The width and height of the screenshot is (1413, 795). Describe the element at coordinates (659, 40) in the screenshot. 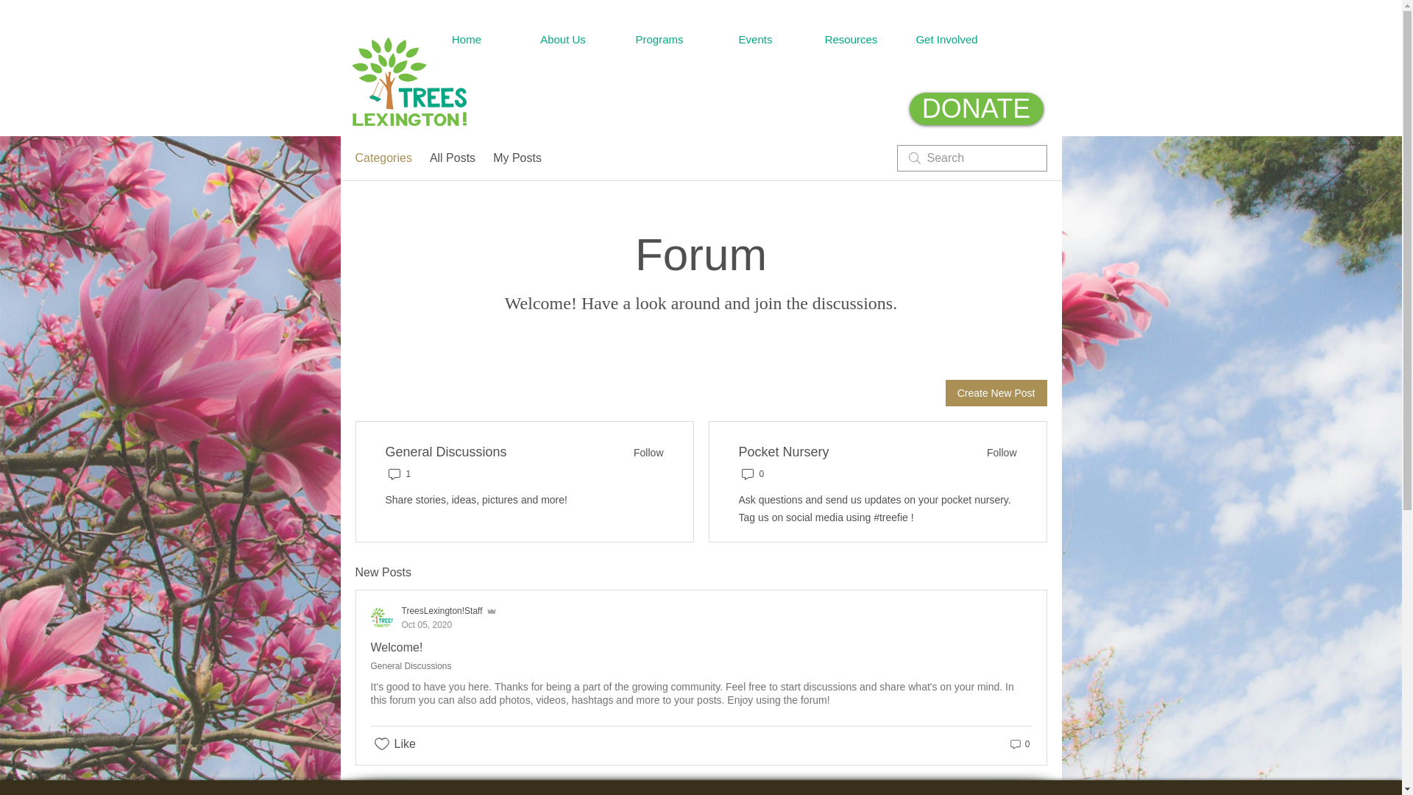

I see `Programs` at that location.